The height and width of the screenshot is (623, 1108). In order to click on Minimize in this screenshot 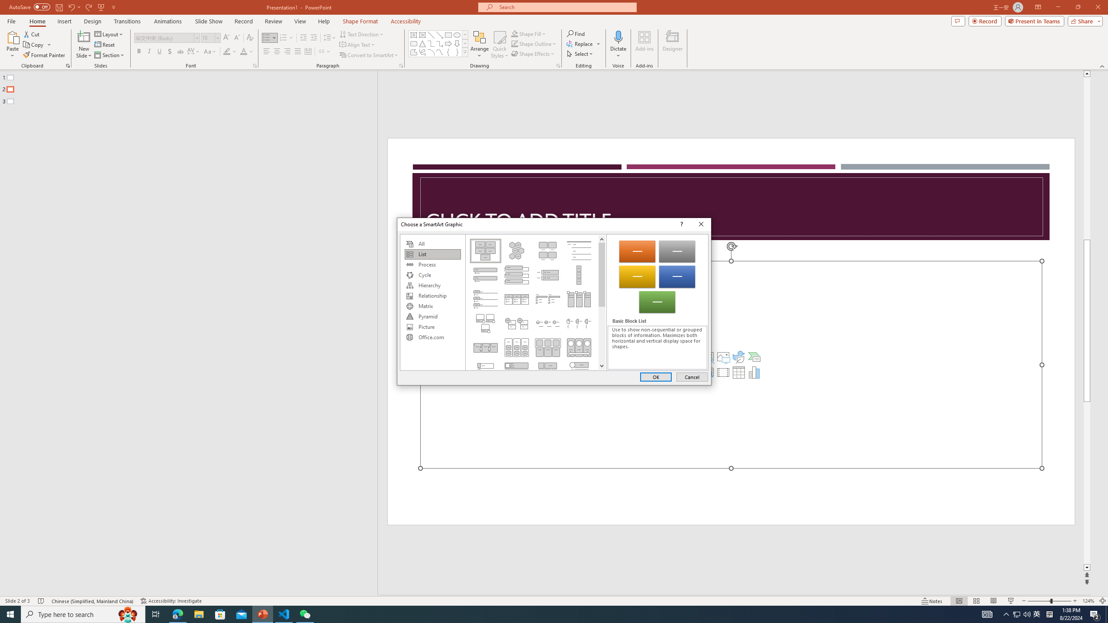, I will do `click(1058, 7)`.